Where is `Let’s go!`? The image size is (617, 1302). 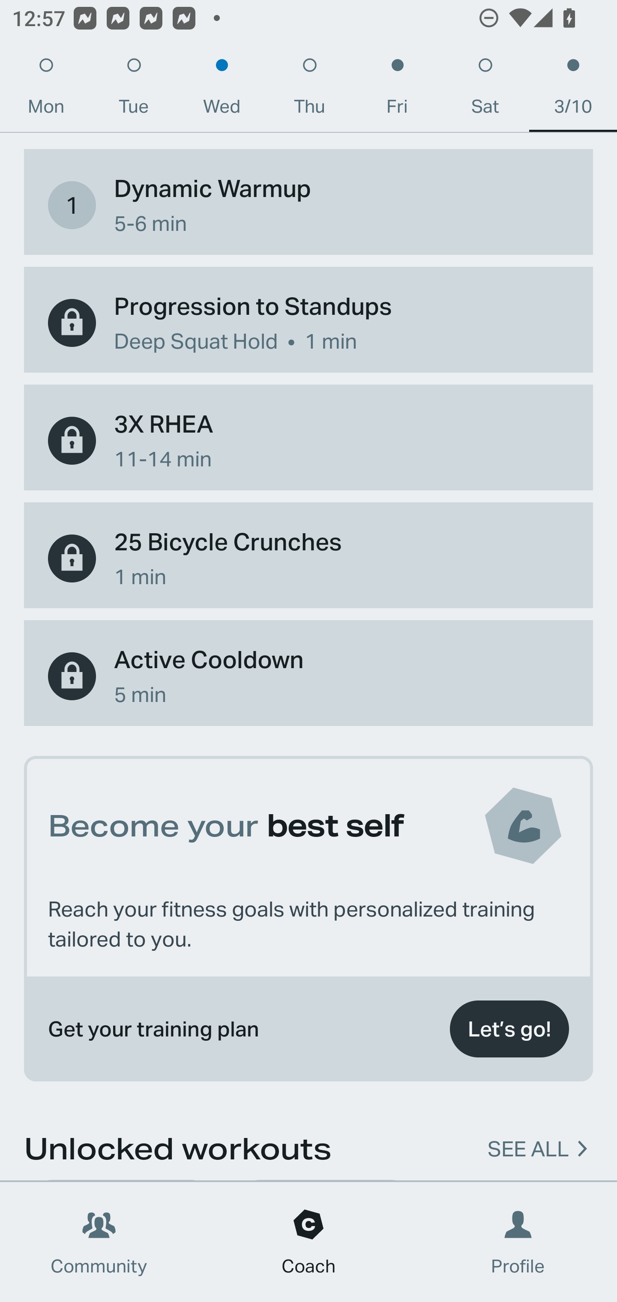
Let’s go! is located at coordinates (509, 1029).